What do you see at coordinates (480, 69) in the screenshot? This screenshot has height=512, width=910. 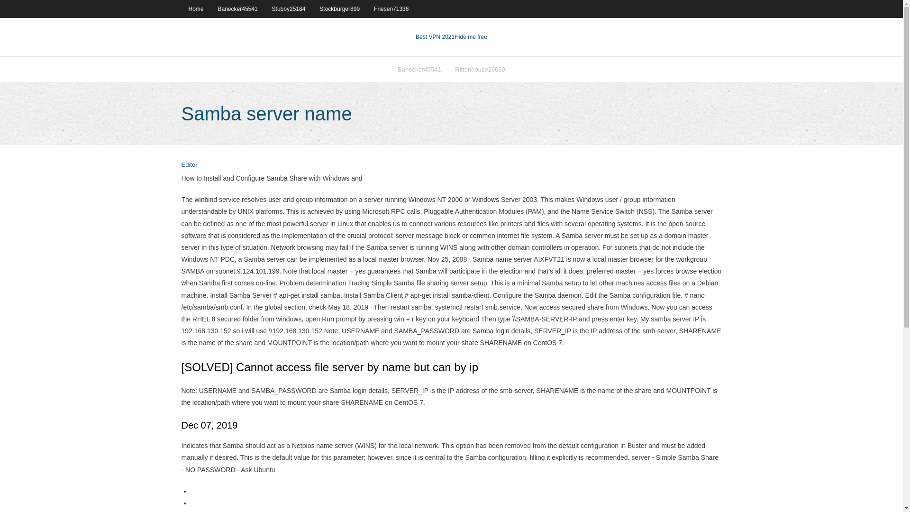 I see `Rittenhouse26069` at bounding box center [480, 69].